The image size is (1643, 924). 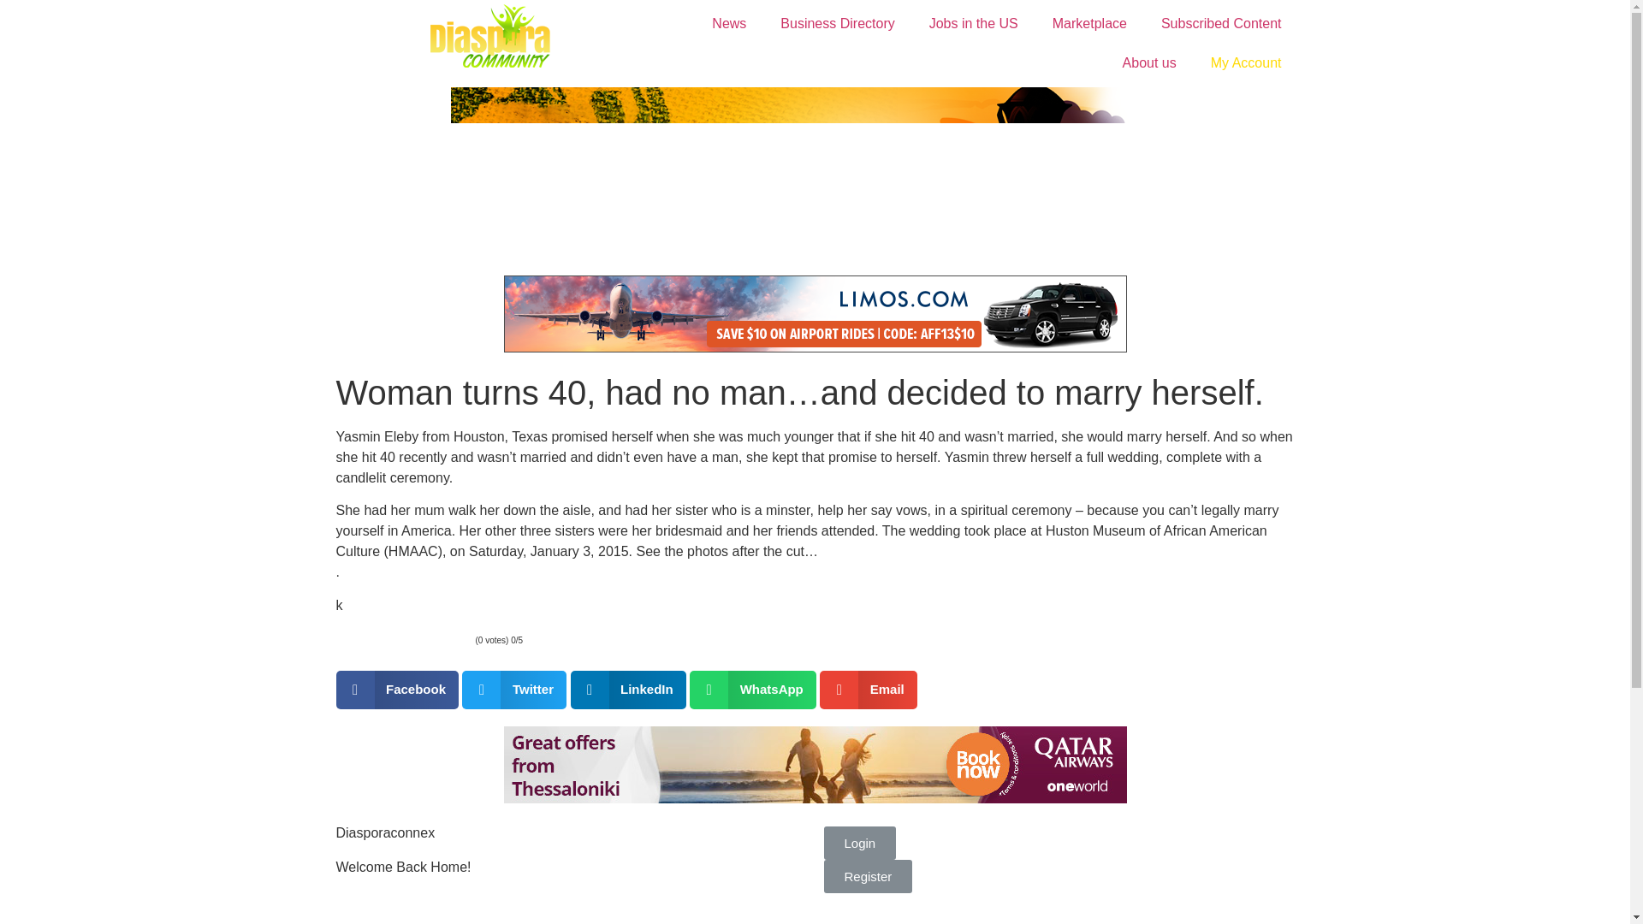 What do you see at coordinates (973, 24) in the screenshot?
I see `Jobs in the US` at bounding box center [973, 24].